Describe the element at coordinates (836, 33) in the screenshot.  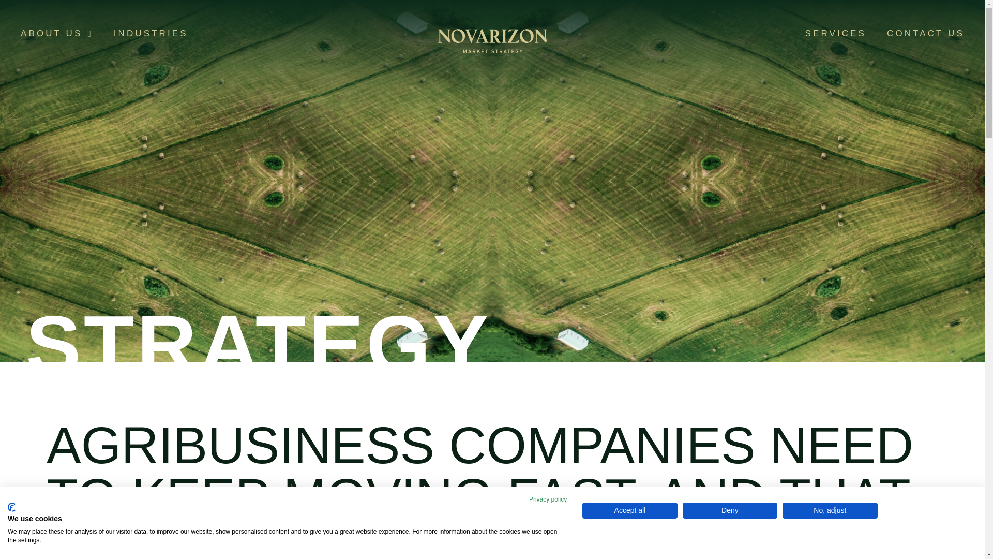
I see `SERVICES` at that location.